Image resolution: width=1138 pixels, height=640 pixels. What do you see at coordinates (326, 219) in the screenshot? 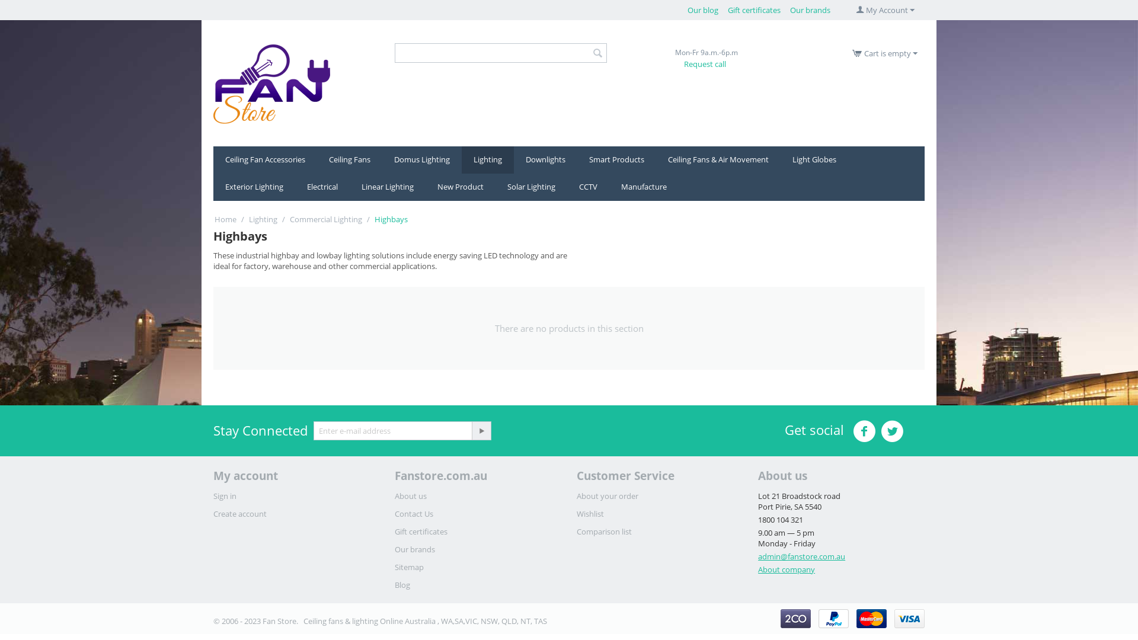
I see `Commercial Lighting` at bounding box center [326, 219].